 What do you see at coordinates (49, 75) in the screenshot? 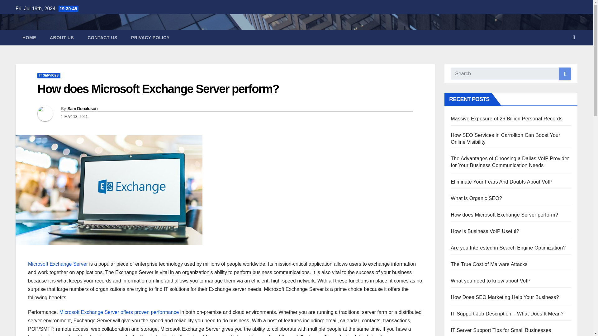
I see `IT SERVICES` at bounding box center [49, 75].